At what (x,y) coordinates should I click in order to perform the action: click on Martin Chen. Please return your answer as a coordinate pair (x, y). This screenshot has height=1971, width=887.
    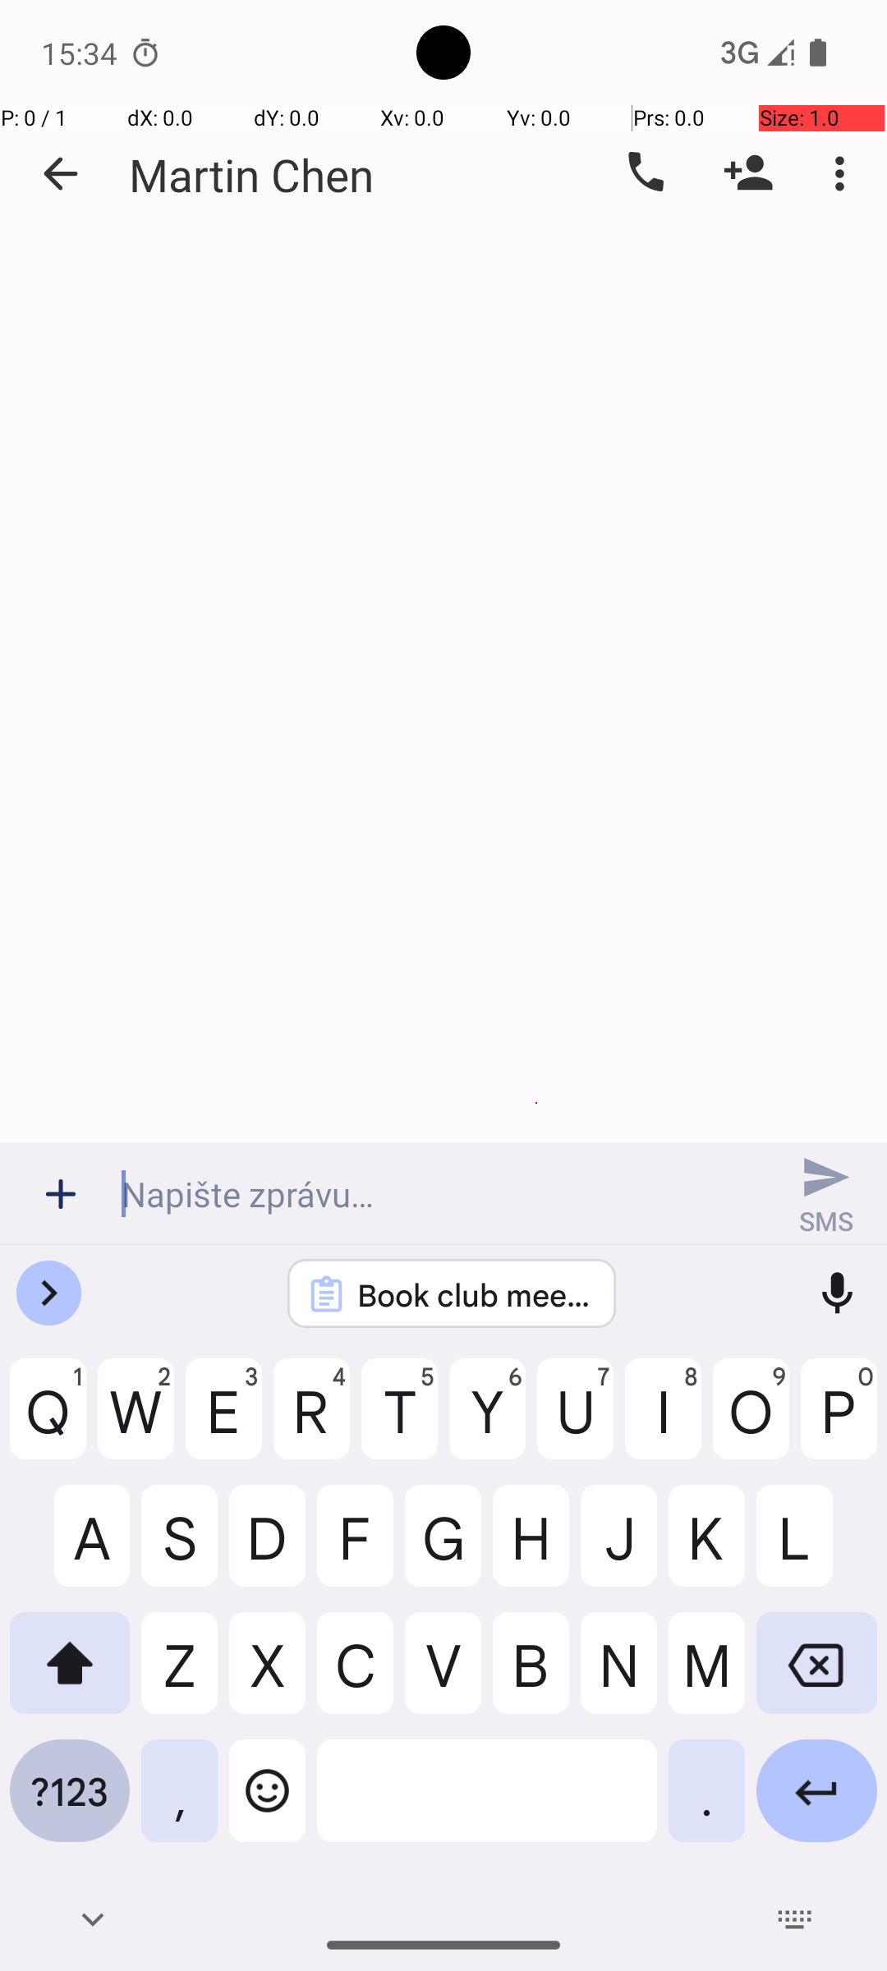
    Looking at the image, I should click on (251, 174).